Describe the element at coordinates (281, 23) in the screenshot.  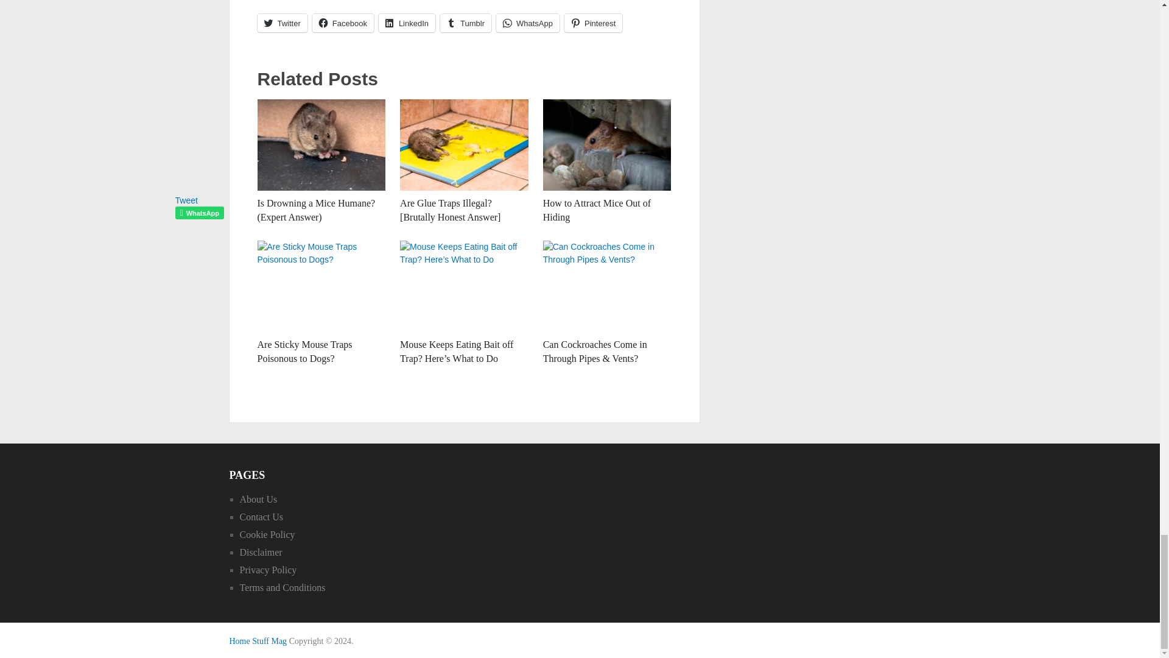
I see `Click to share on Twitter` at that location.